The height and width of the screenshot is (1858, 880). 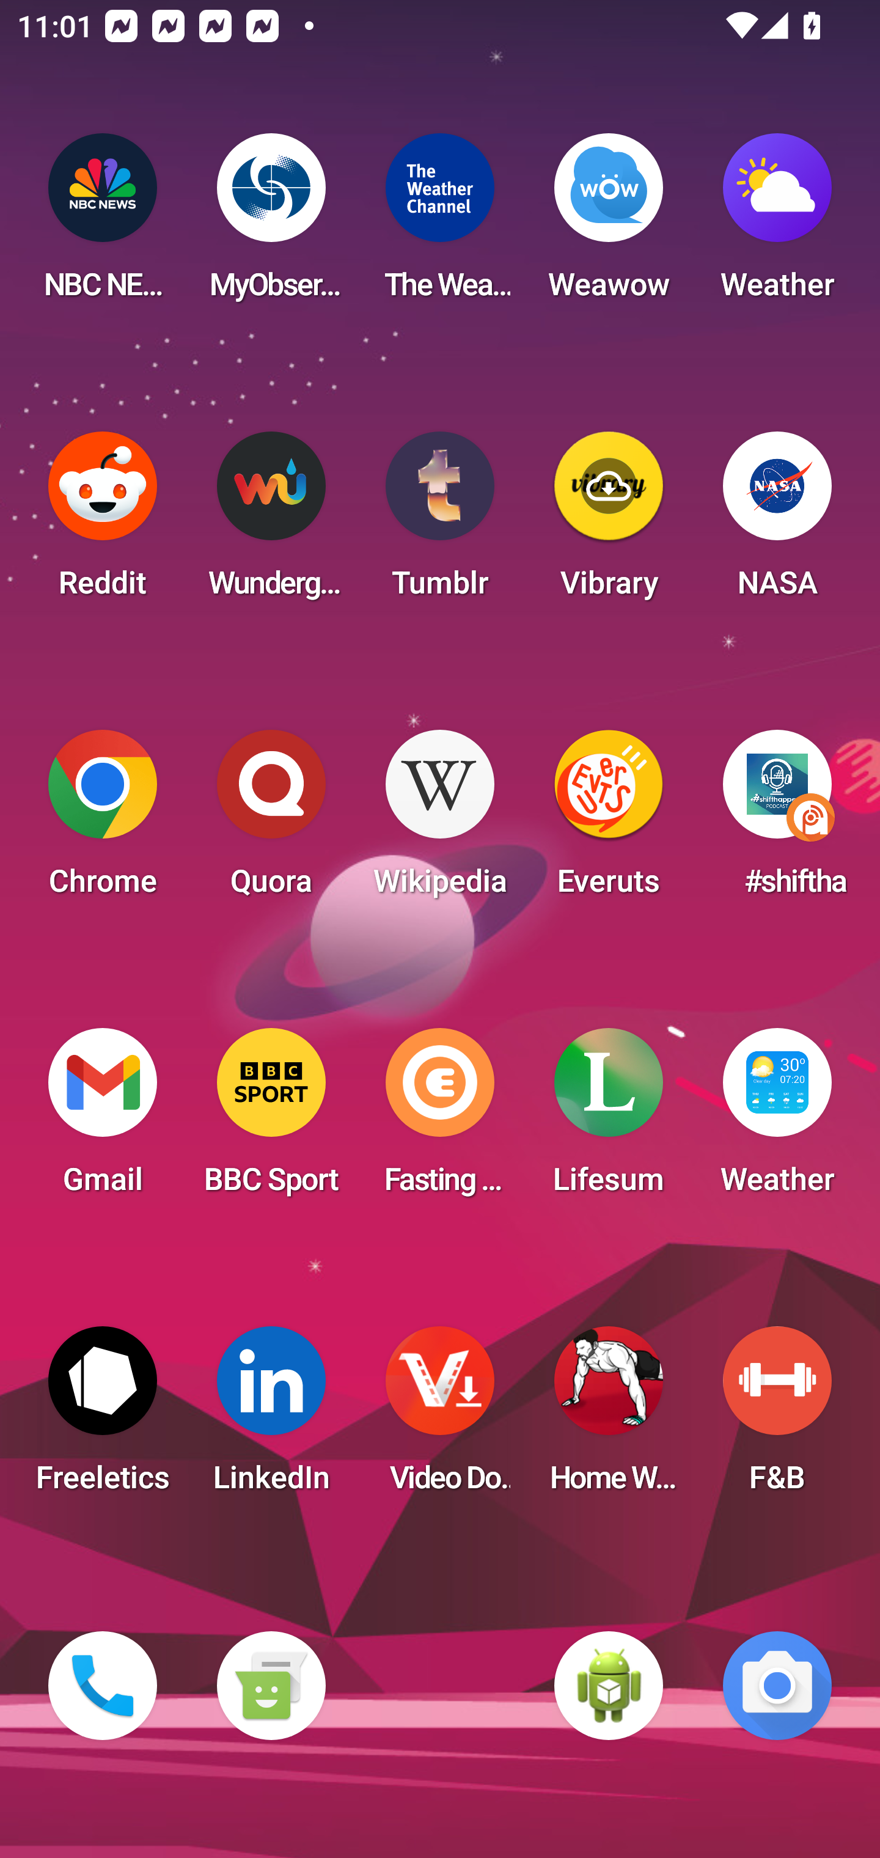 What do you see at coordinates (609, 224) in the screenshot?
I see `Weawow` at bounding box center [609, 224].